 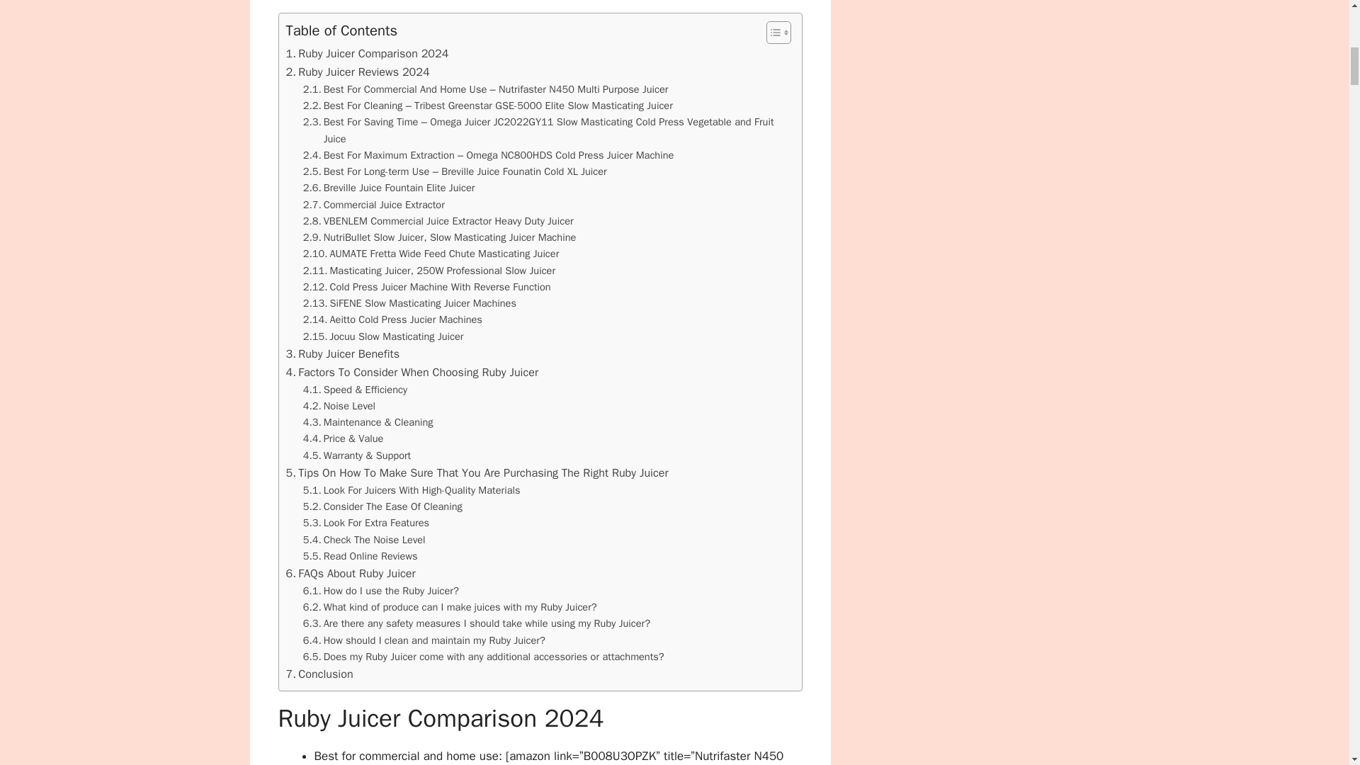 I want to click on Aeitto Cold Press Jucier Machines , so click(x=394, y=319).